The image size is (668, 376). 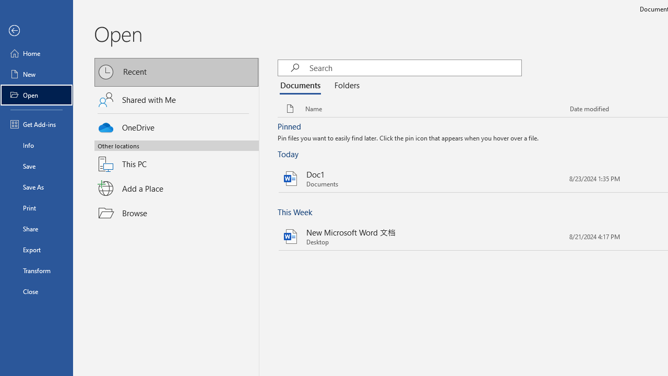 I want to click on Pin this item to the list, so click(x=552, y=236).